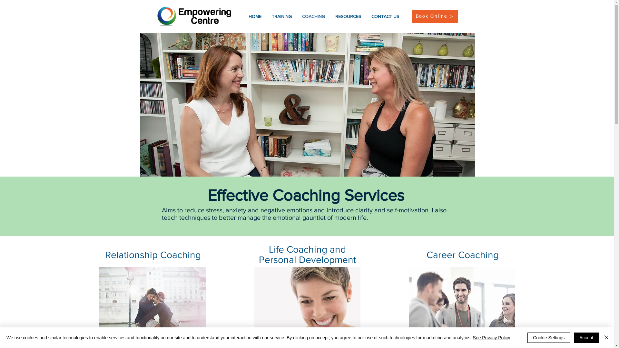  Describe the element at coordinates (282, 17) in the screenshot. I see `TRAINING` at that location.